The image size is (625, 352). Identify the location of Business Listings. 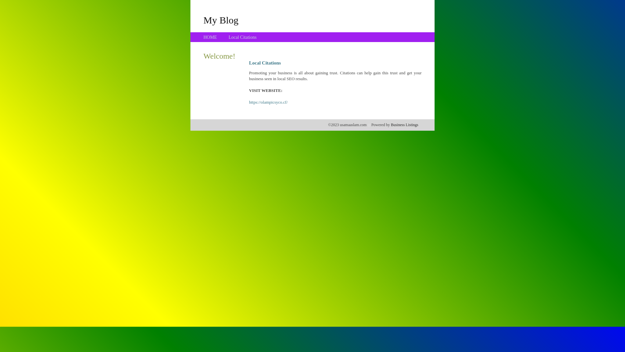
(405, 125).